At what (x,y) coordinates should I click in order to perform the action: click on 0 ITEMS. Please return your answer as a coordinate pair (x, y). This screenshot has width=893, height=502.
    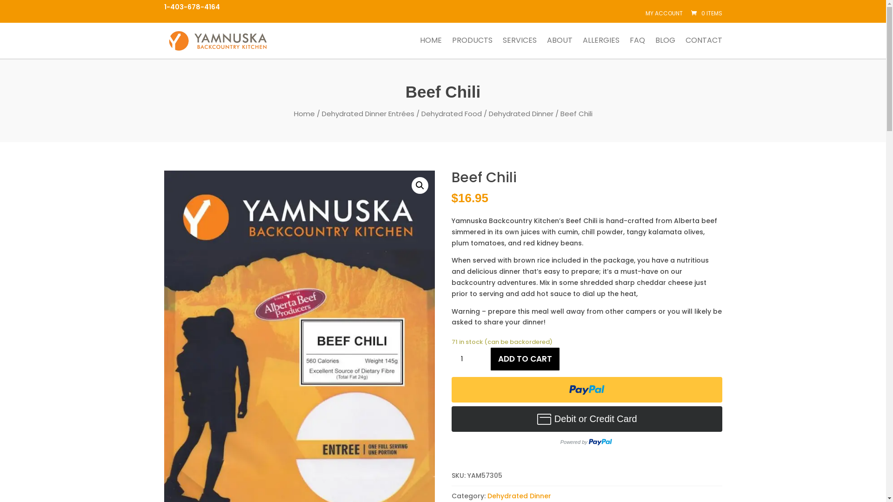
    Looking at the image, I should click on (706, 13).